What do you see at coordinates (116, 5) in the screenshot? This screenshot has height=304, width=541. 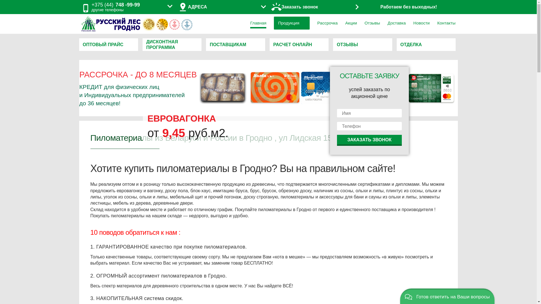 I see `+375 (44) 748 -99-99` at bounding box center [116, 5].